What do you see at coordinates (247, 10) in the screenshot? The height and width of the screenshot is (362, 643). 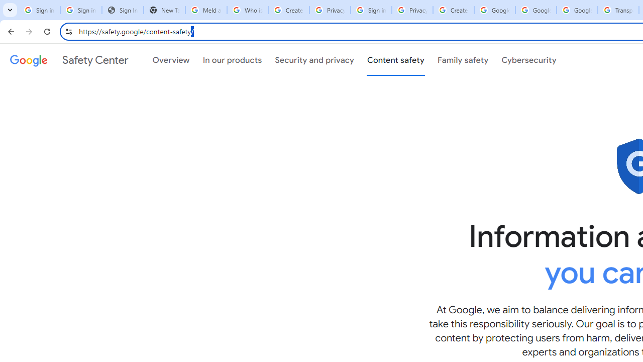 I see `Who is my administrator? - Google Account Help` at bounding box center [247, 10].